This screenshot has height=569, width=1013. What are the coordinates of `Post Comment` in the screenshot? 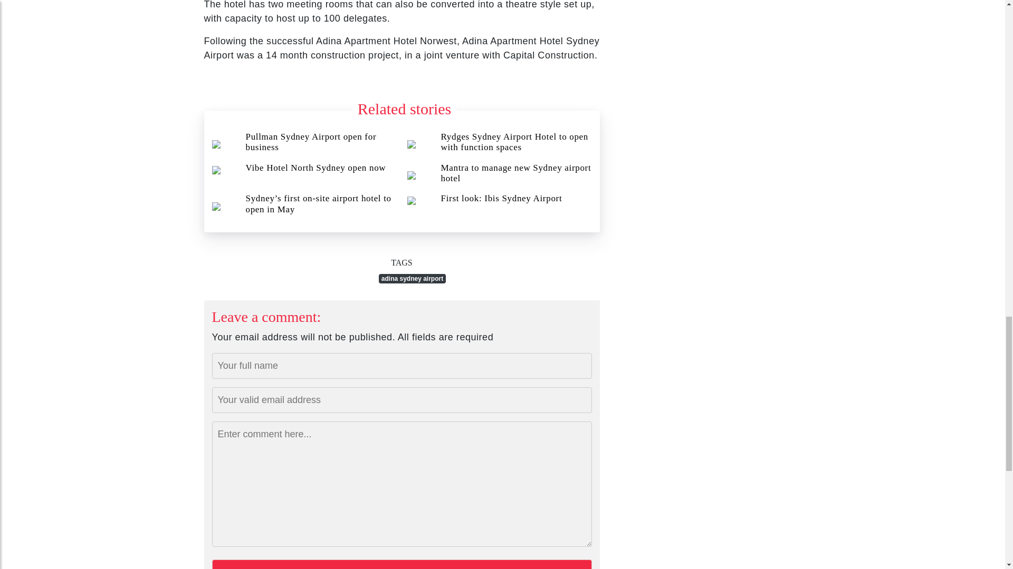 It's located at (402, 564).